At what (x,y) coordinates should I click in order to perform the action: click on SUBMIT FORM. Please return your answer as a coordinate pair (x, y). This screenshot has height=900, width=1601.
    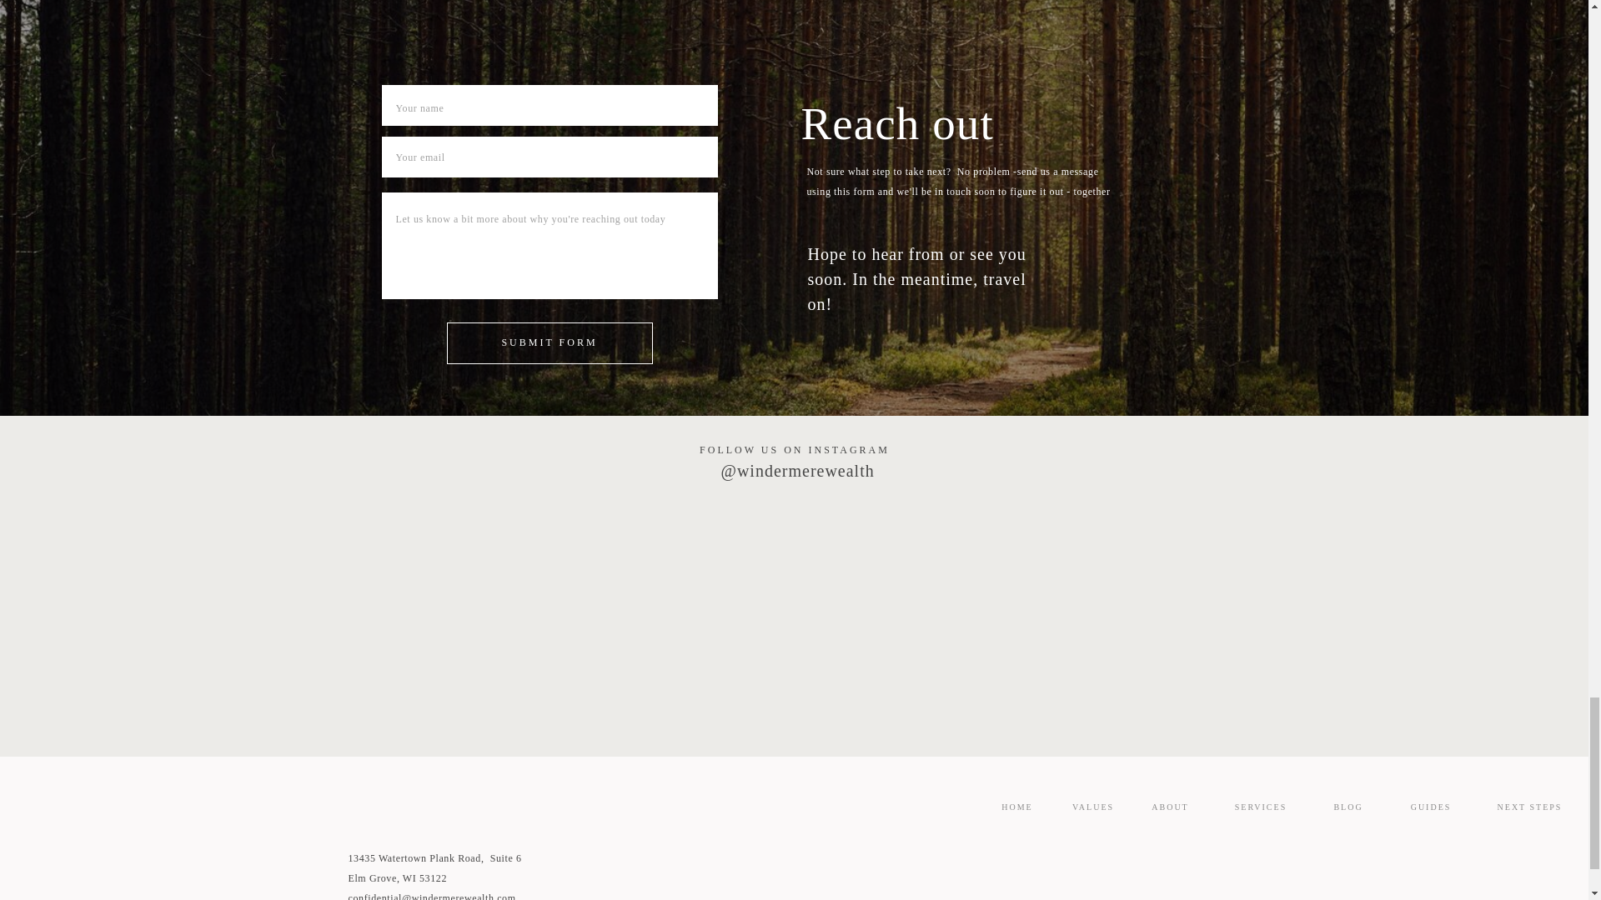
    Looking at the image, I should click on (549, 343).